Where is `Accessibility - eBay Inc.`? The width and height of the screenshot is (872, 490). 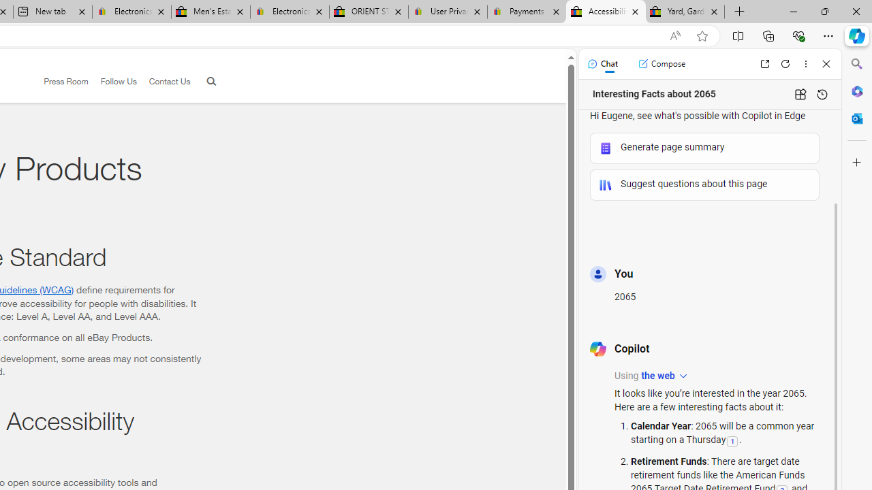 Accessibility - eBay Inc. is located at coordinates (606, 12).